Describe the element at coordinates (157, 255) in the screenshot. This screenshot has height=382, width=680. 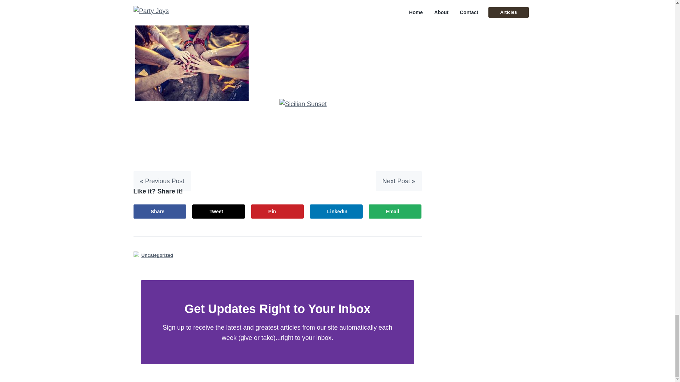
I see `Uncategorized` at that location.